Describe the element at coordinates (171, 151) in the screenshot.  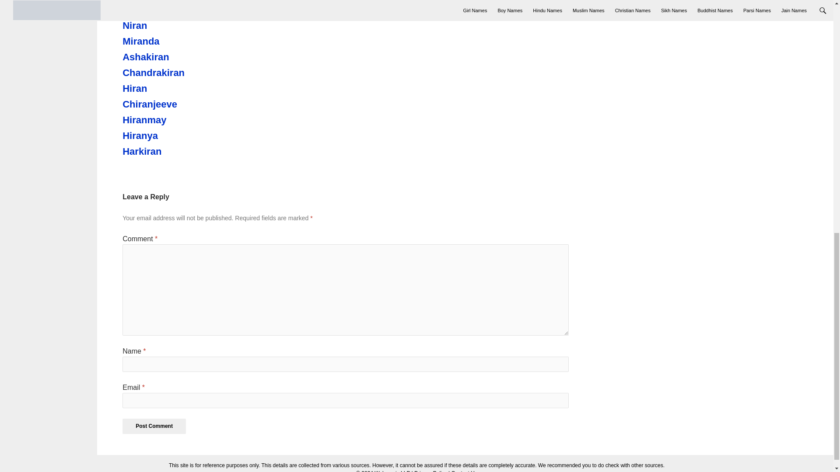
I see `Harkiran` at that location.